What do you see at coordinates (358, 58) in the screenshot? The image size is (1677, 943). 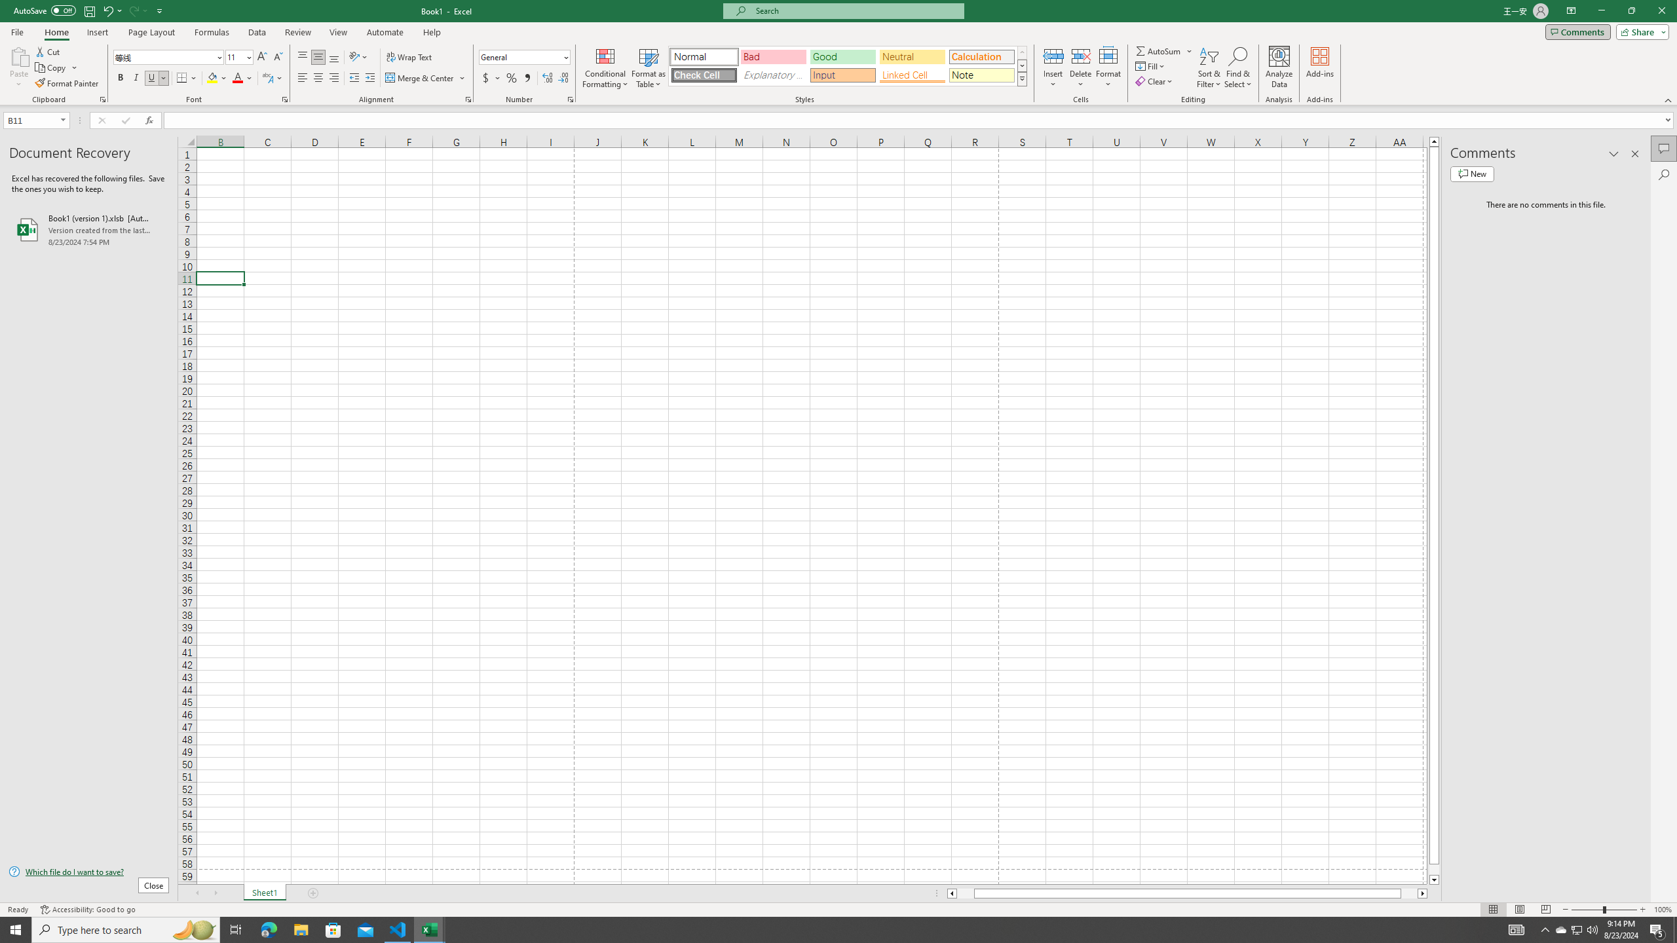 I see `Orientation` at bounding box center [358, 58].